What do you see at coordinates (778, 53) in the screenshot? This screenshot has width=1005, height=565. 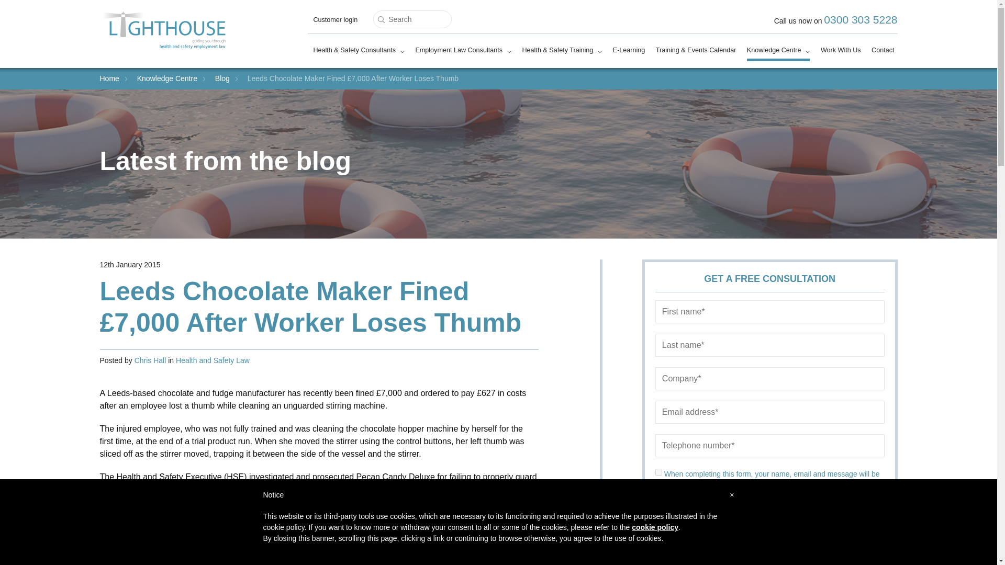 I see `Knowledge Centre` at bounding box center [778, 53].